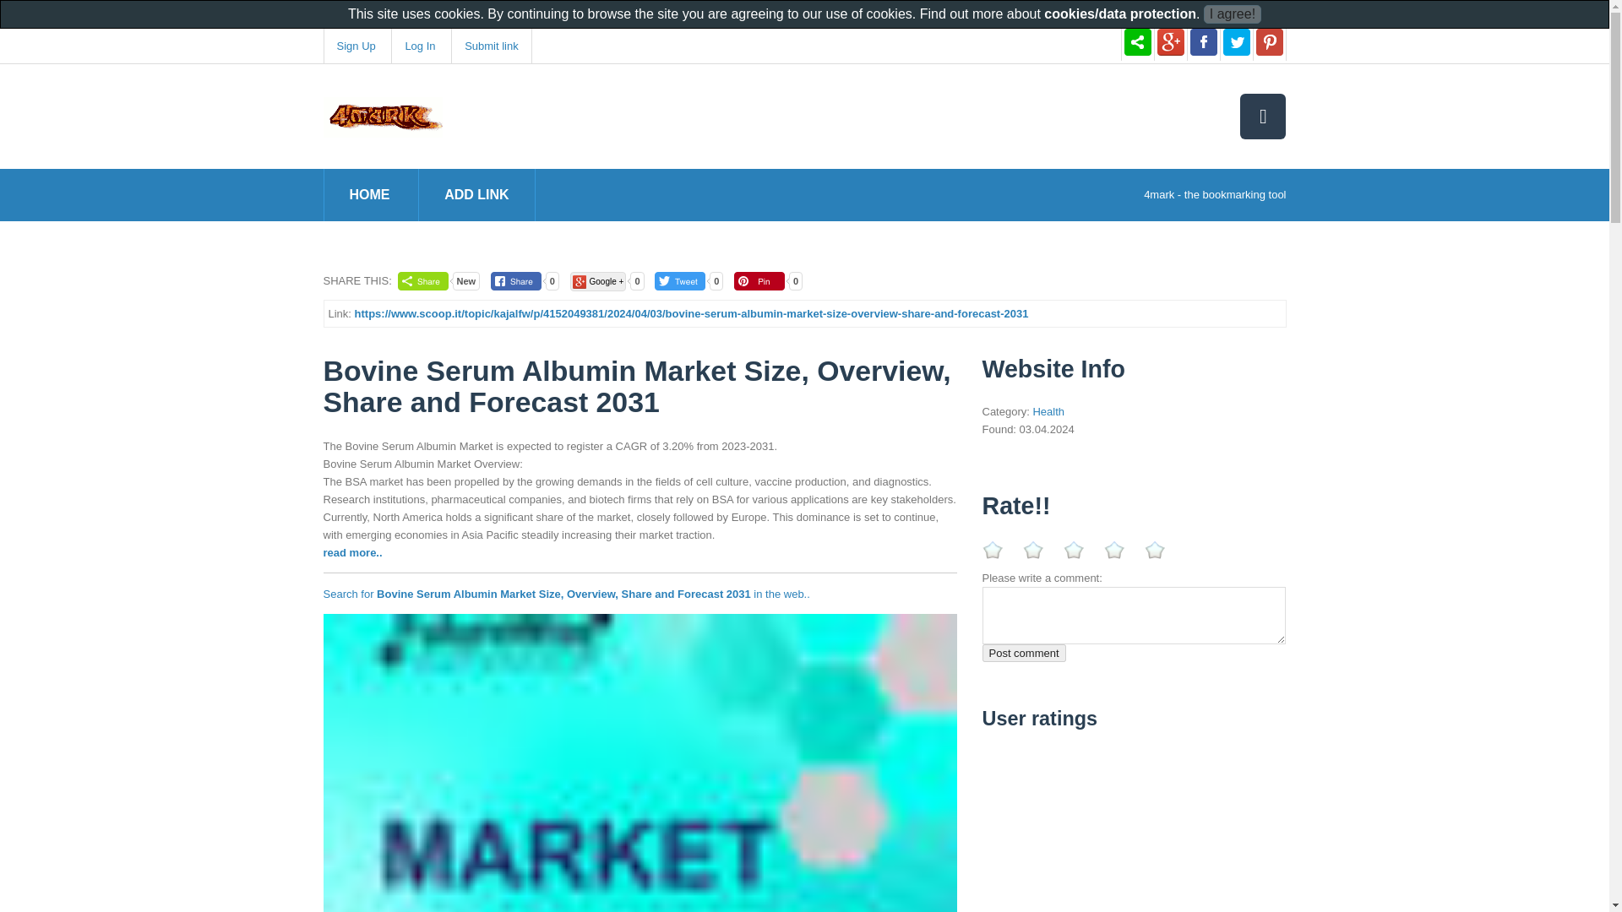  Describe the element at coordinates (491, 46) in the screenshot. I see `Submit link` at that location.